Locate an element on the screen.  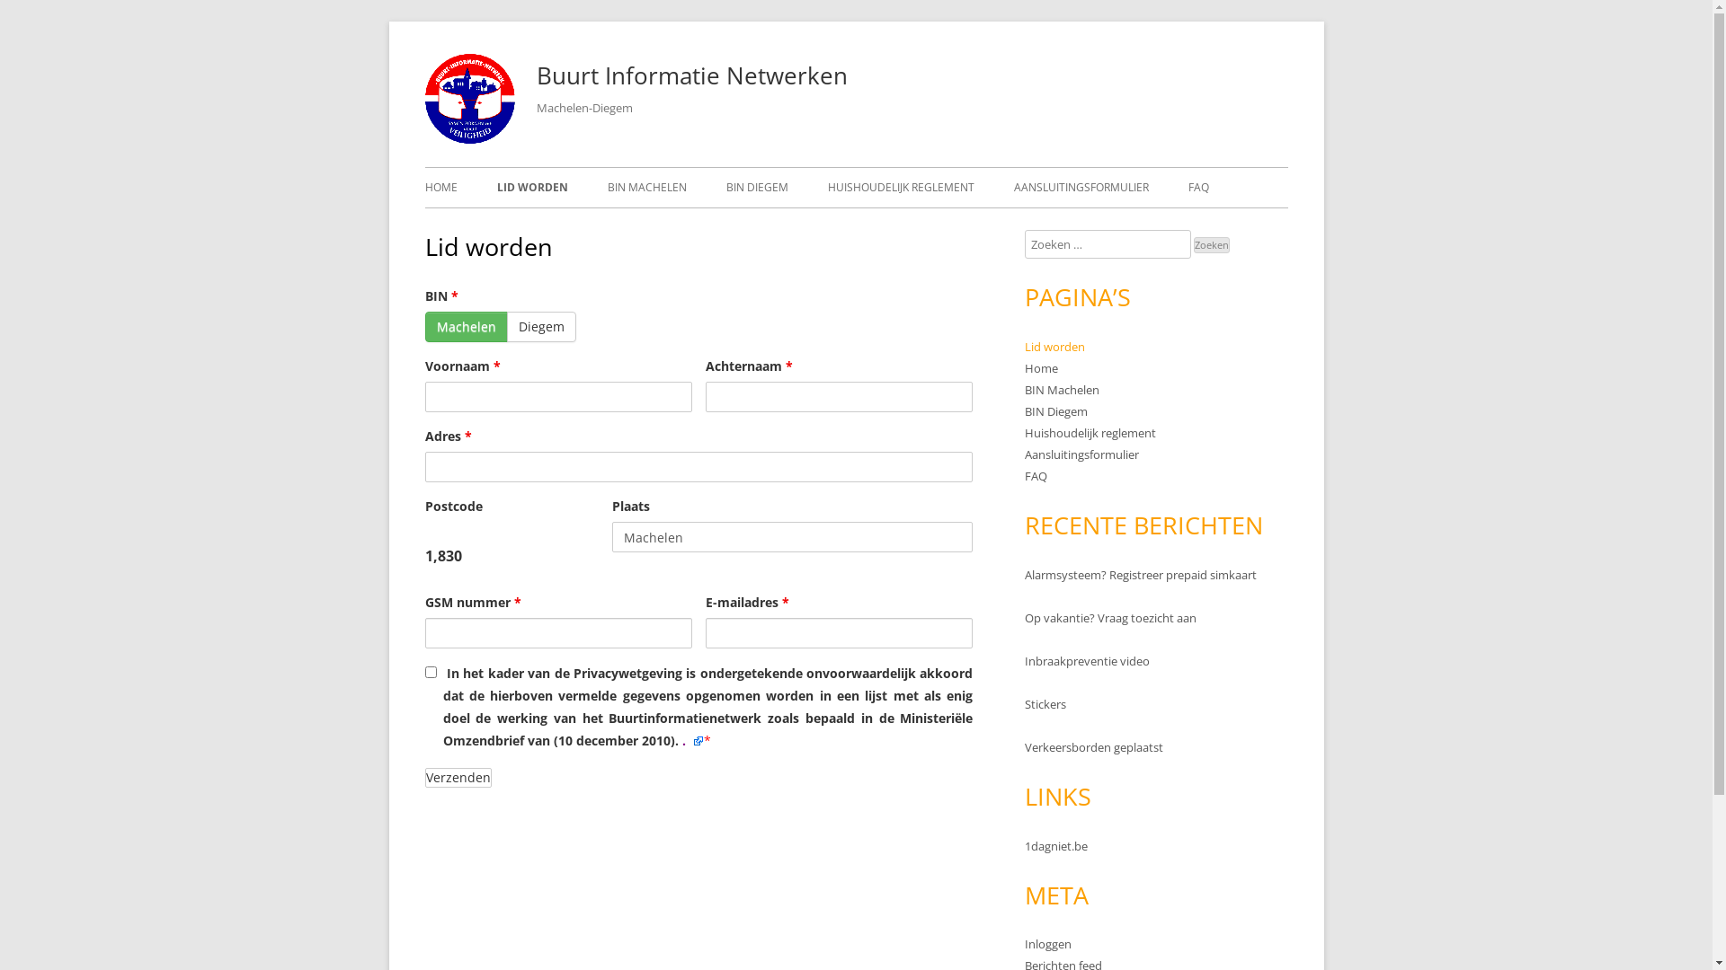
. is located at coordinates (692, 740).